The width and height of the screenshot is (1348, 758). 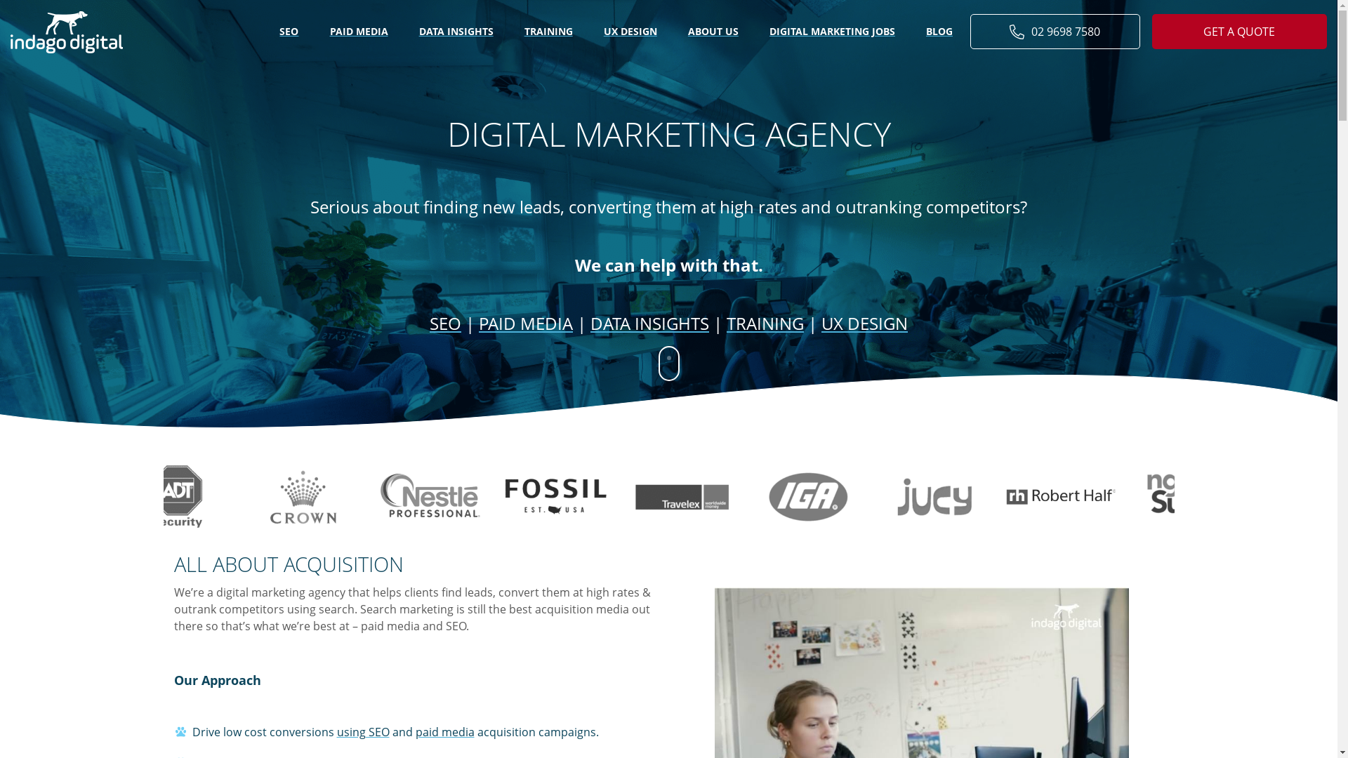 What do you see at coordinates (630, 32) in the screenshot?
I see `UX DESIGN` at bounding box center [630, 32].